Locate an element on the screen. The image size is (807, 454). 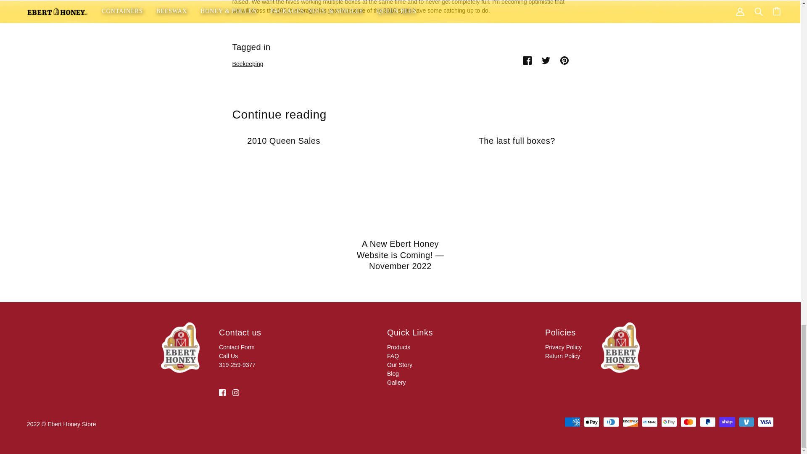
tel:3192599377 is located at coordinates (237, 360).